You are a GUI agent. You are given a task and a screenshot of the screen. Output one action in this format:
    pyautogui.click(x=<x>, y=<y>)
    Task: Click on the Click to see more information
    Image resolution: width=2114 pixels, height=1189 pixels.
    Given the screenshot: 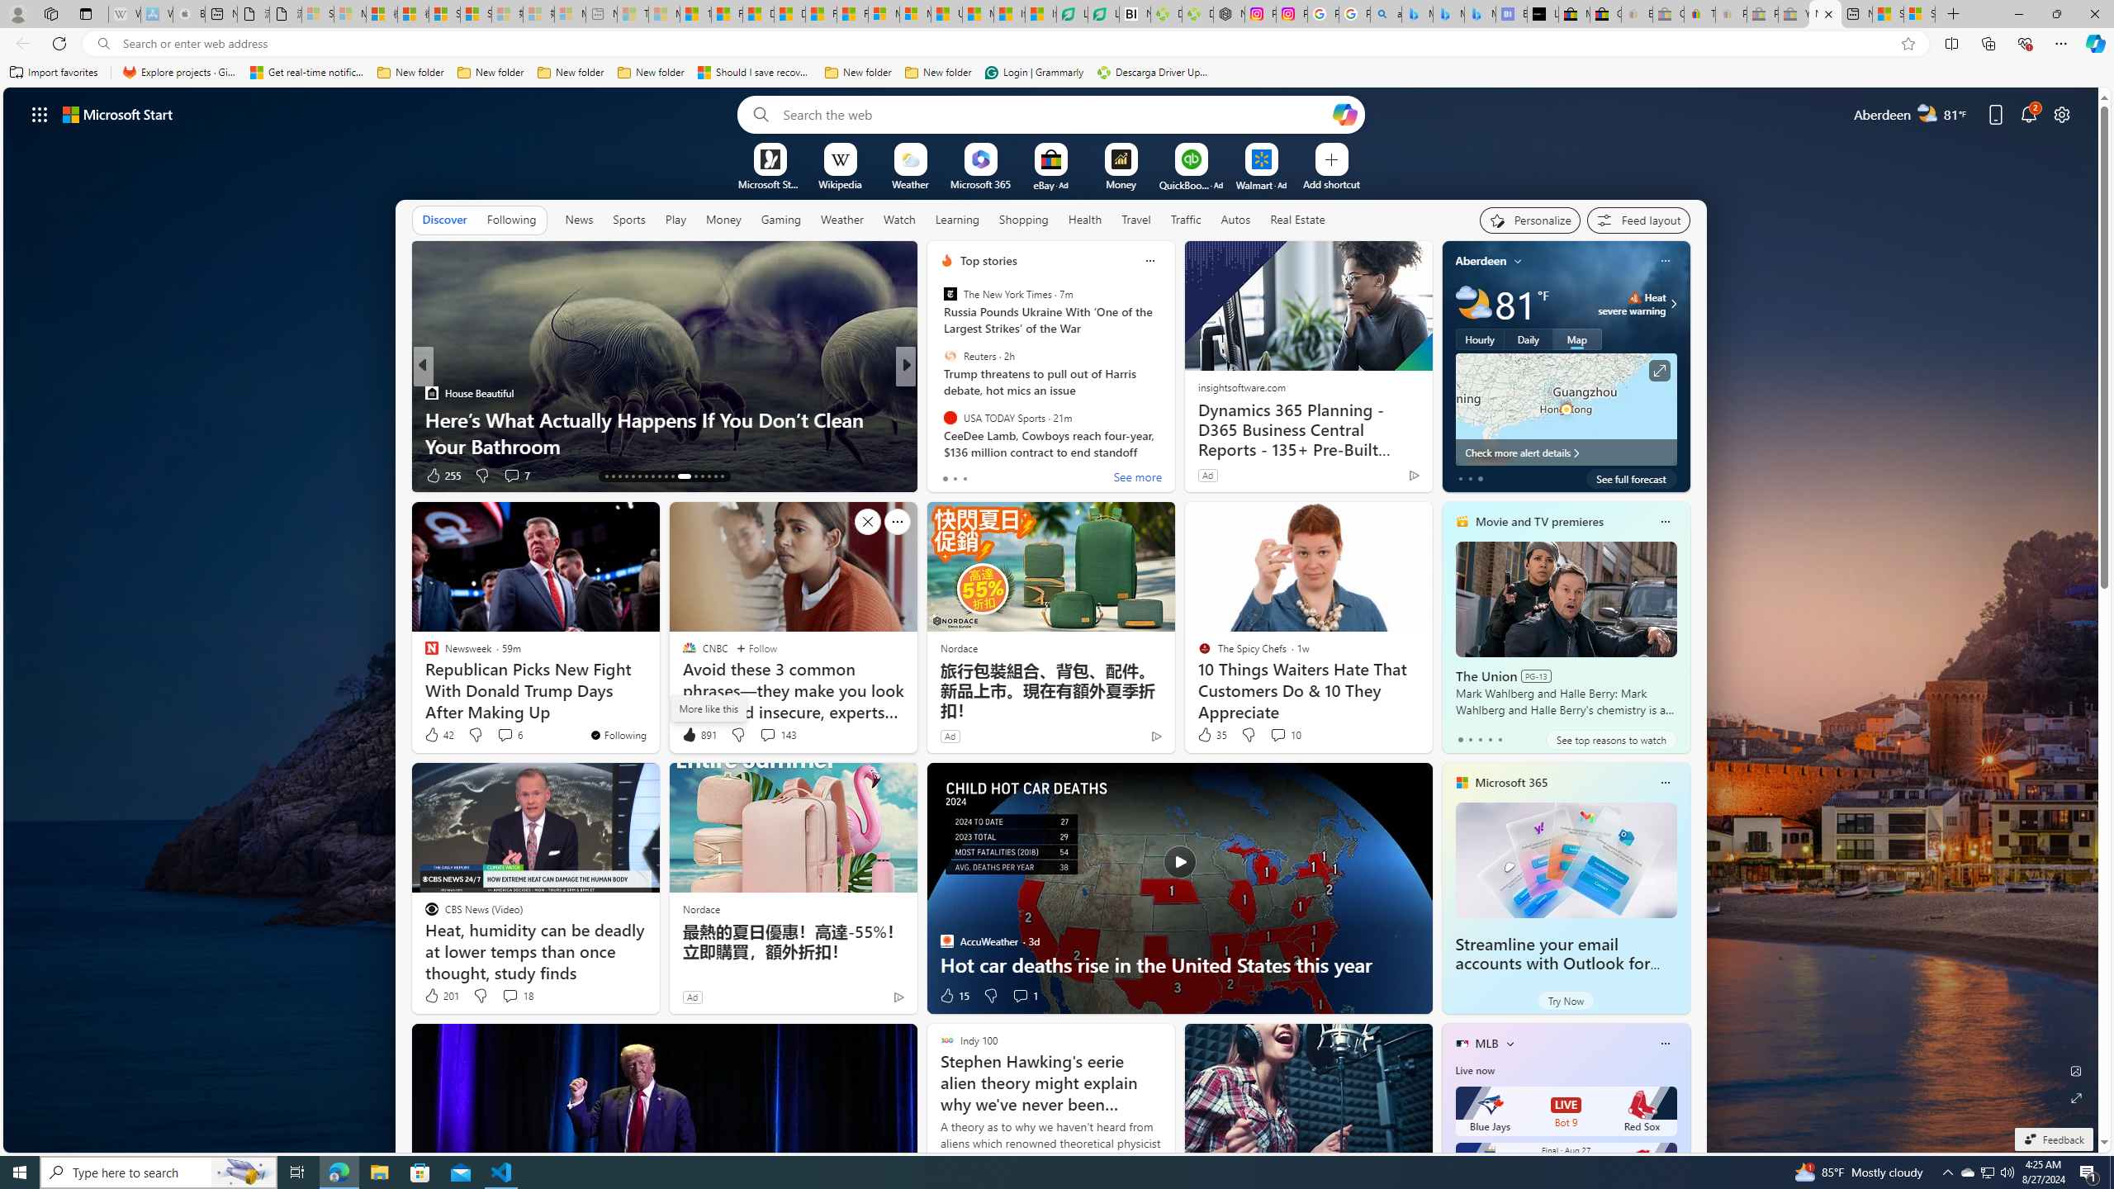 What is the action you would take?
    pyautogui.click(x=1659, y=371)
    